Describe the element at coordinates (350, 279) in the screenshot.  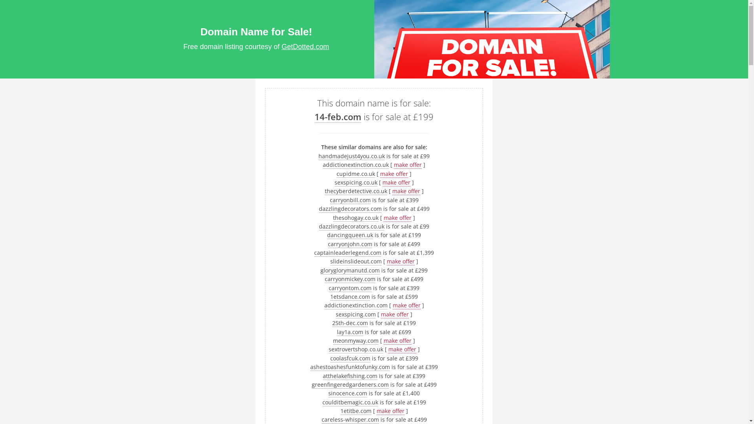
I see `carryonmickey.com` at that location.